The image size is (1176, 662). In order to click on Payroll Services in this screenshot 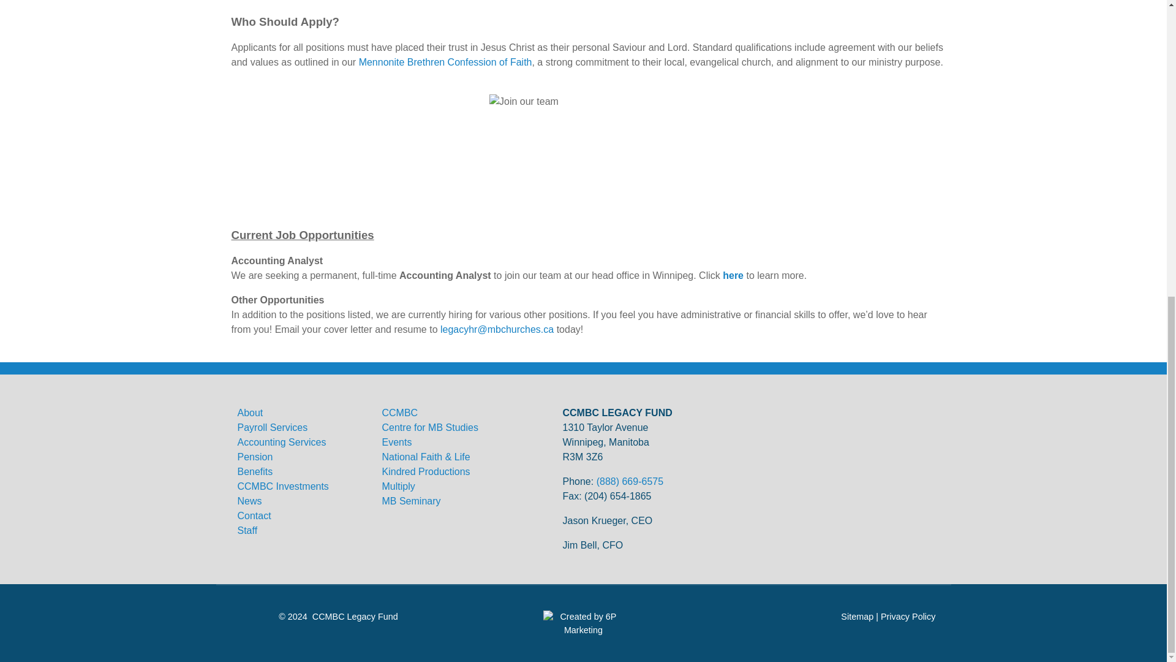, I will do `click(273, 428)`.